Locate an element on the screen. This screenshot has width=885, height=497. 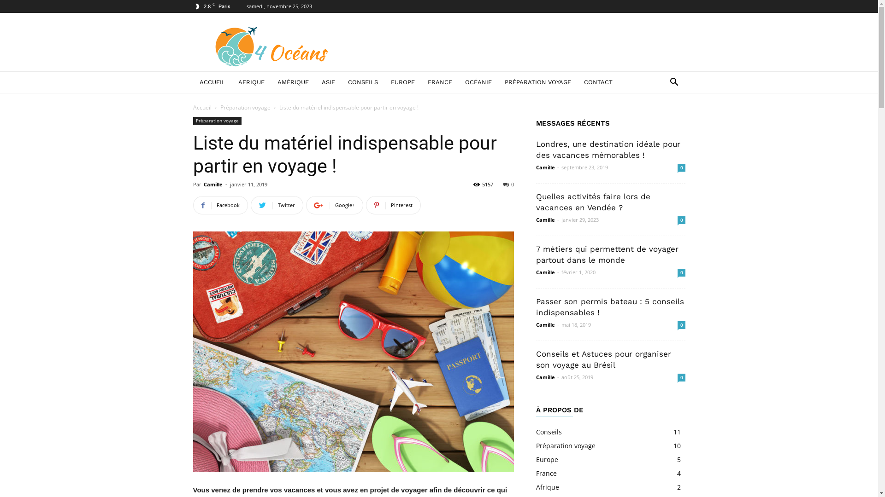
Twitter is located at coordinates (277, 205).